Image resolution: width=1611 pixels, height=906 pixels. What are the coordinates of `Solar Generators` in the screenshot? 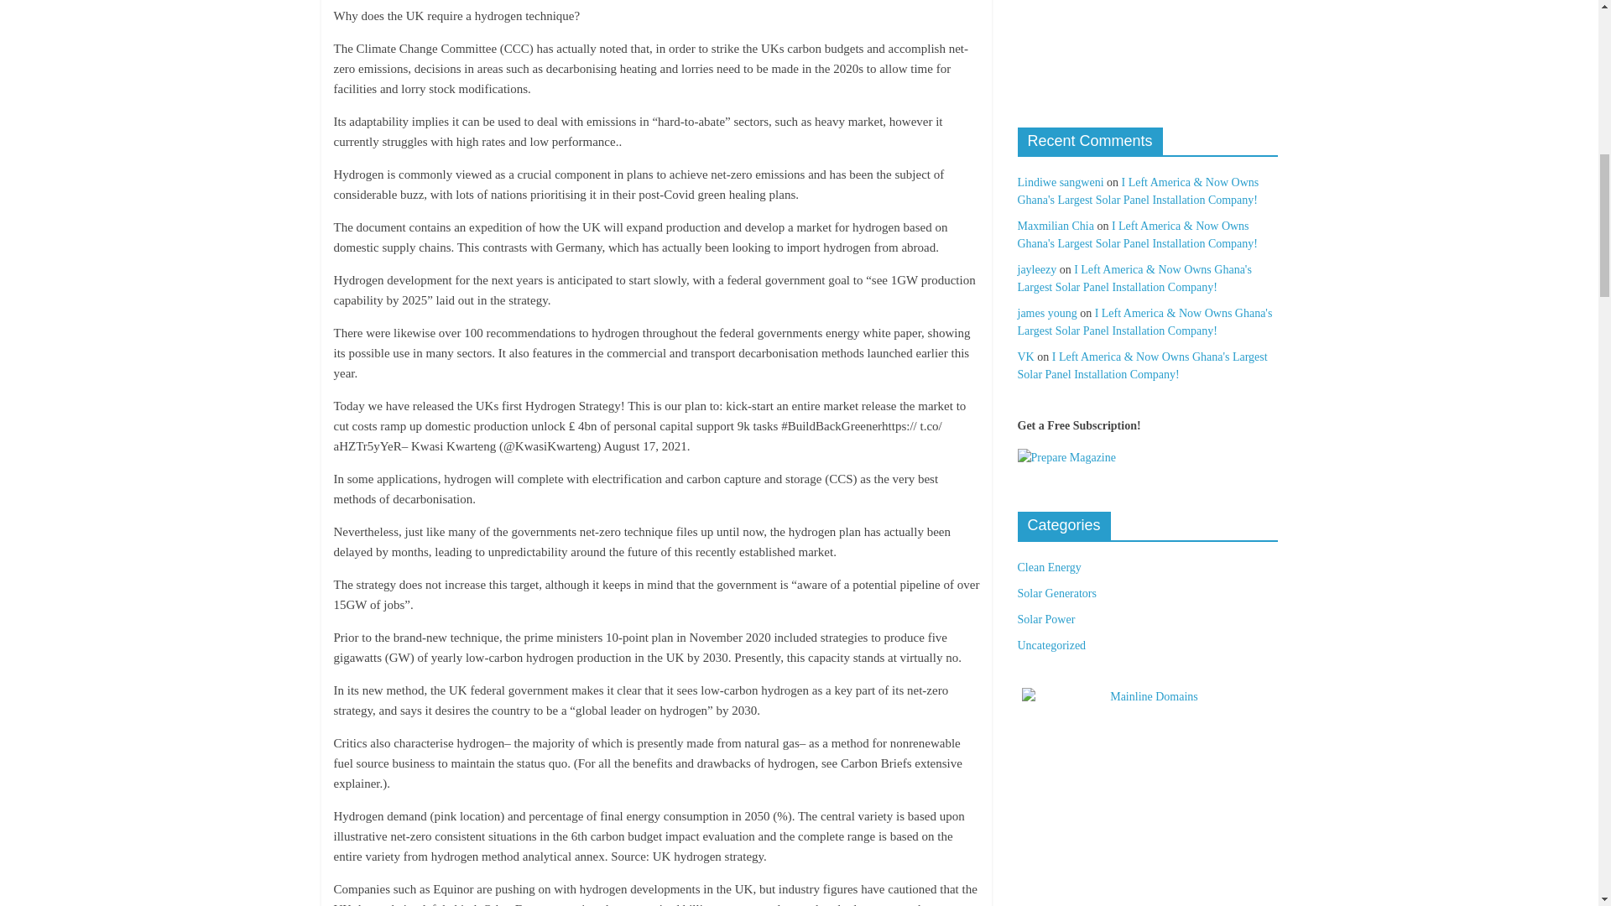 It's located at (1056, 592).